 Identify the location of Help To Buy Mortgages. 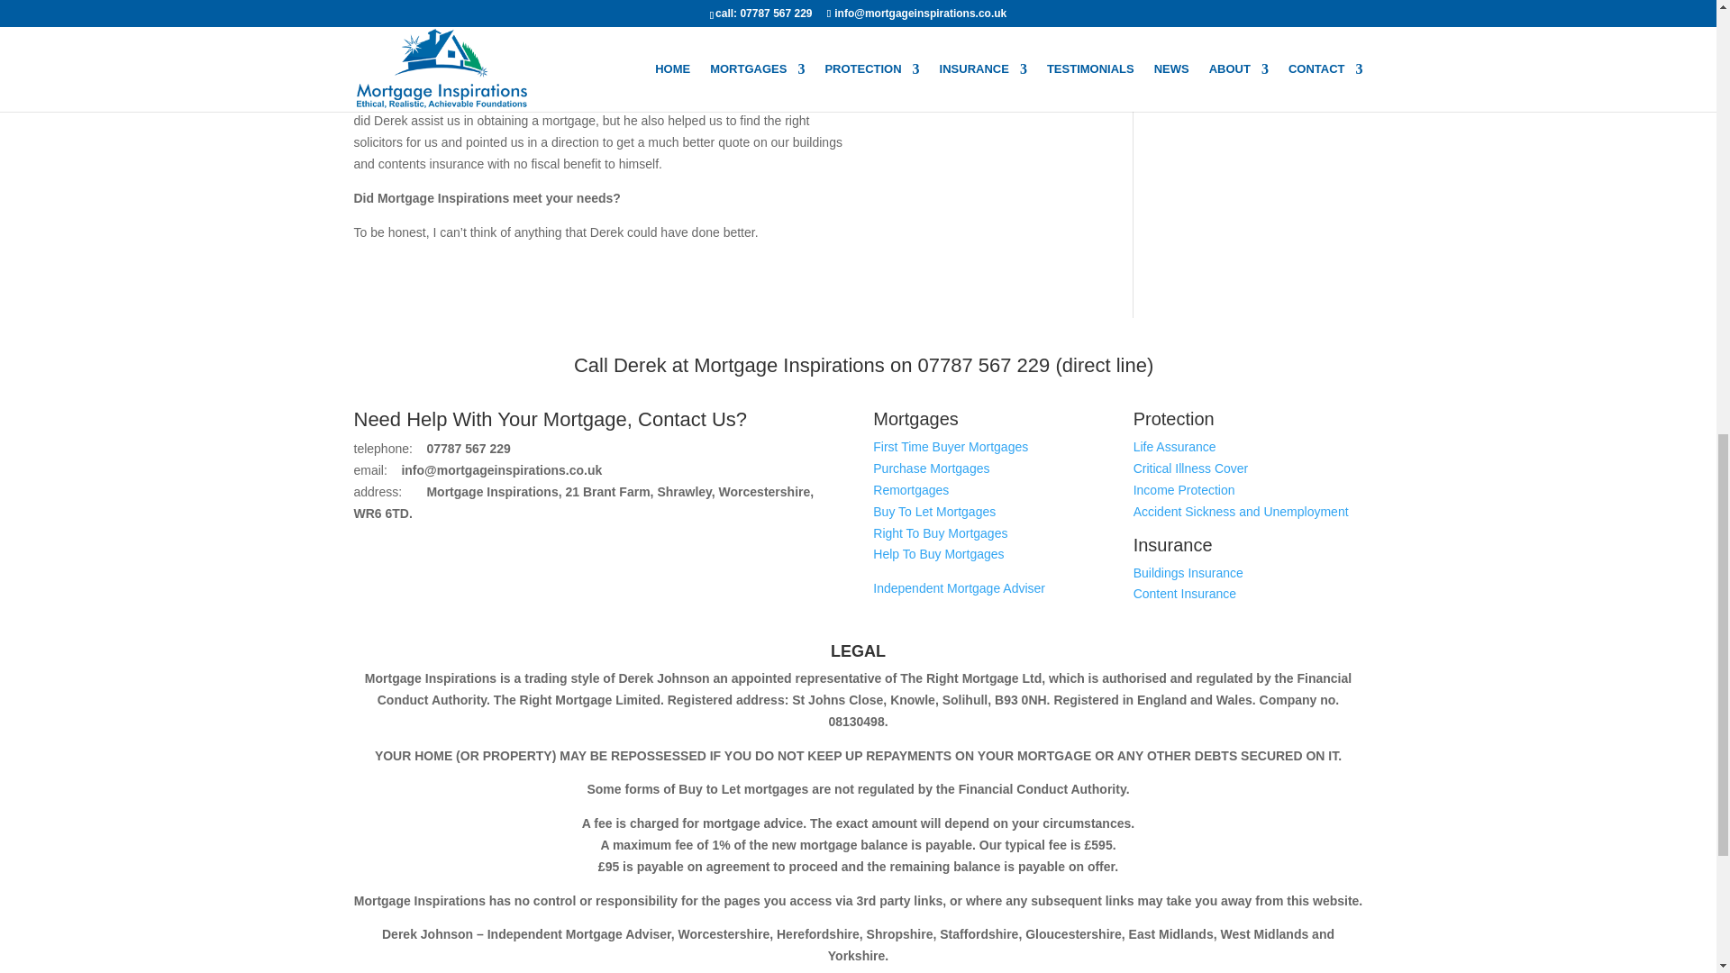
(938, 553).